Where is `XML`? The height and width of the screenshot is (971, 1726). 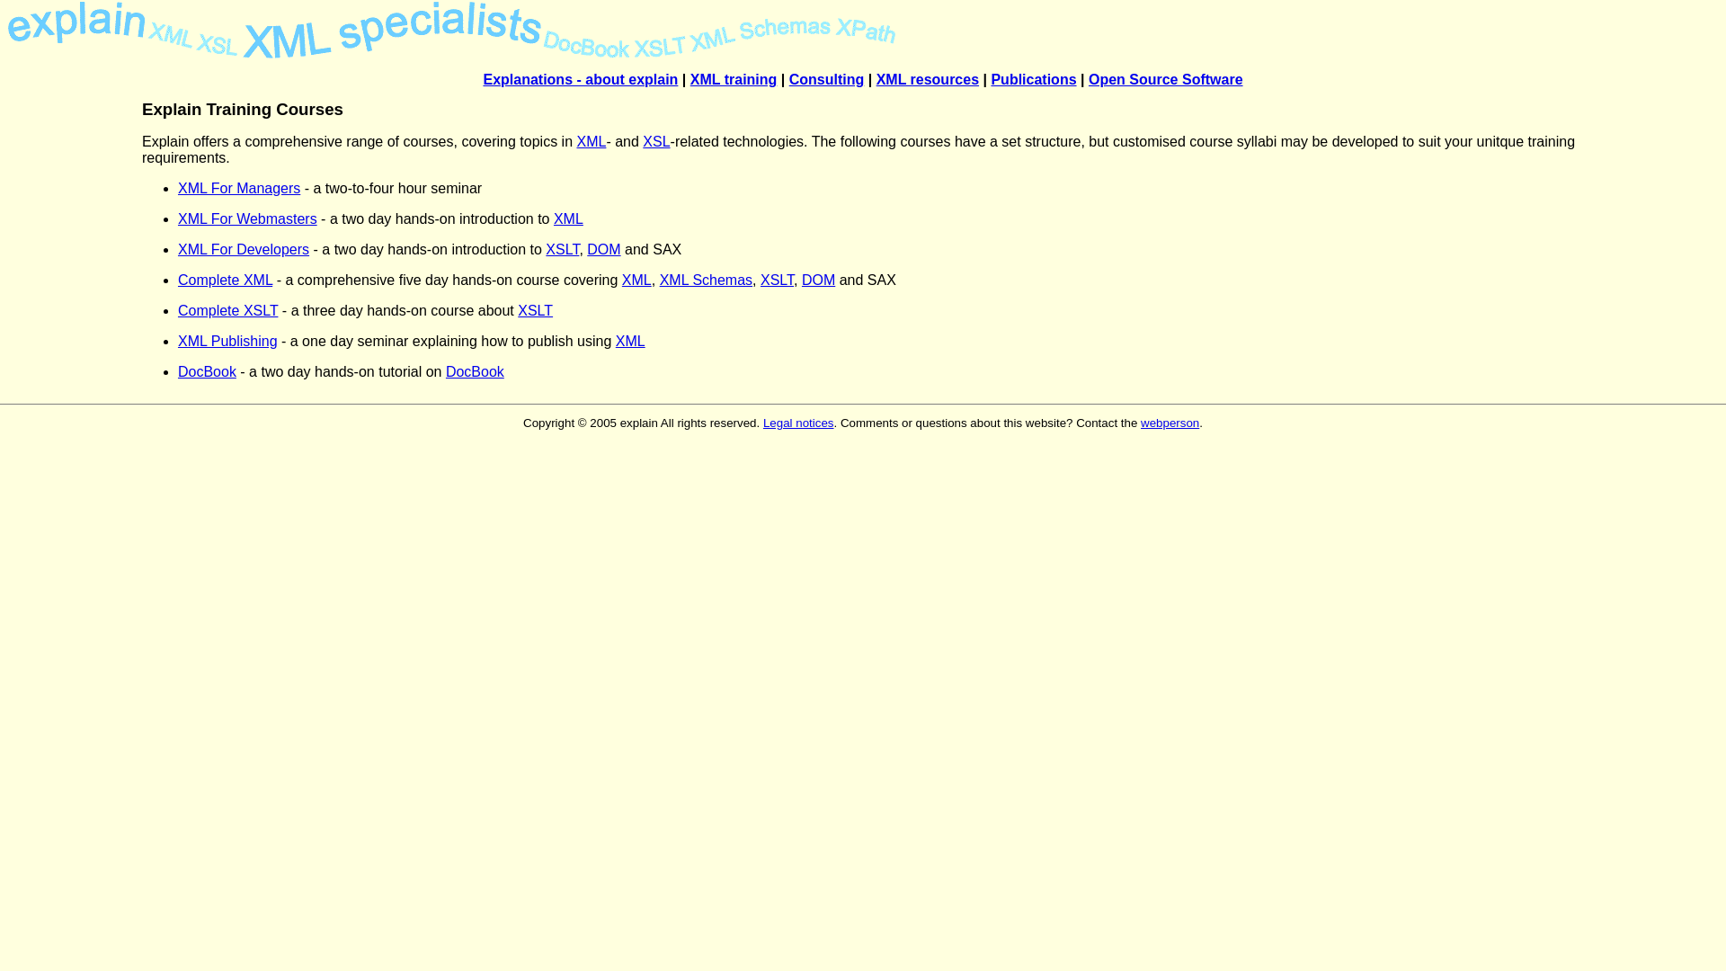
XML is located at coordinates (568, 219).